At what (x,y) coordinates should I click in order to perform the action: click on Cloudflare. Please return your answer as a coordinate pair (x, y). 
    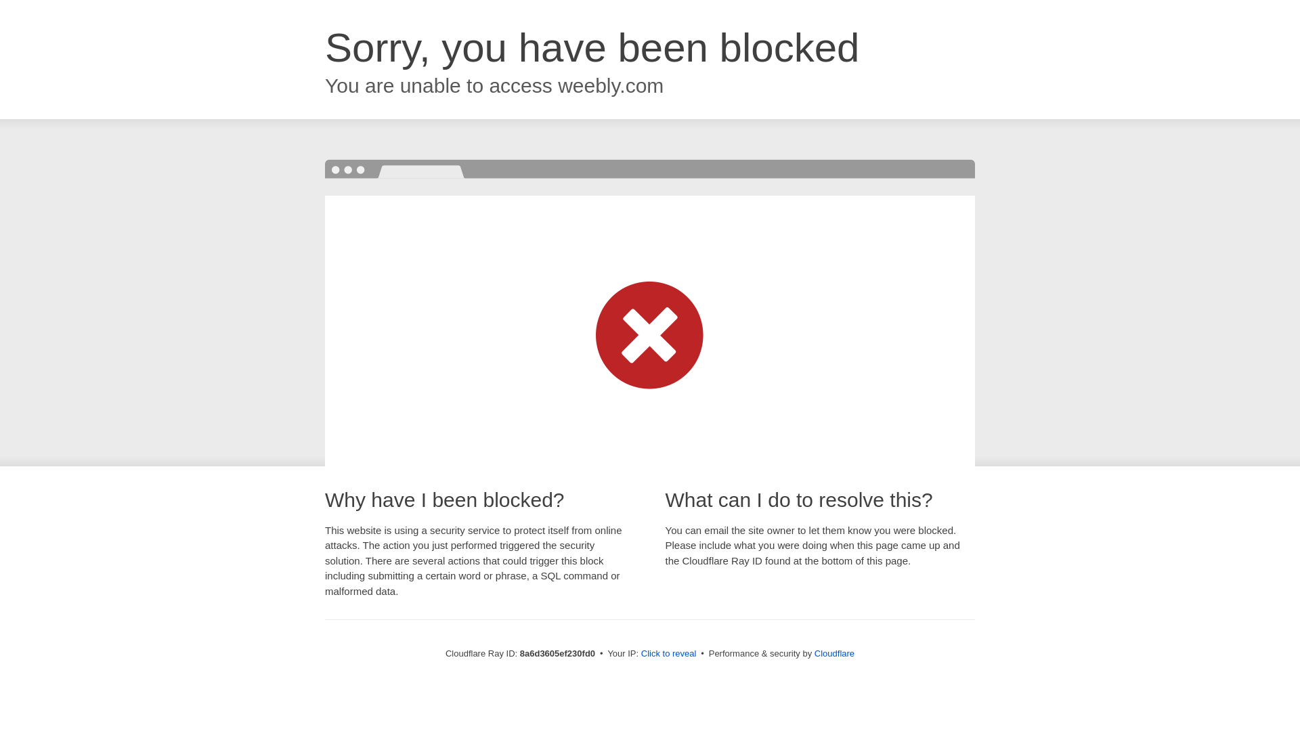
    Looking at the image, I should click on (834, 653).